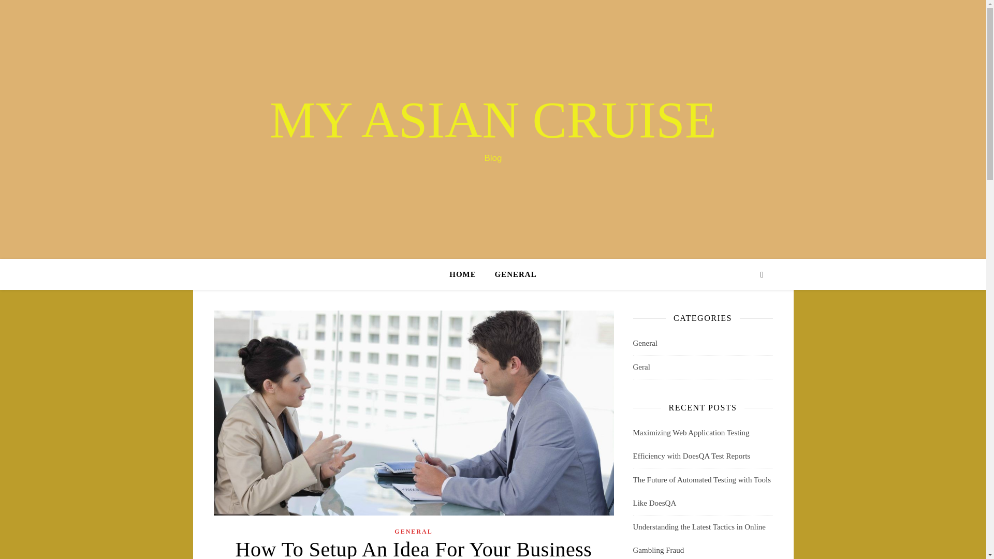  What do you see at coordinates (511, 274) in the screenshot?
I see `GENERAL` at bounding box center [511, 274].